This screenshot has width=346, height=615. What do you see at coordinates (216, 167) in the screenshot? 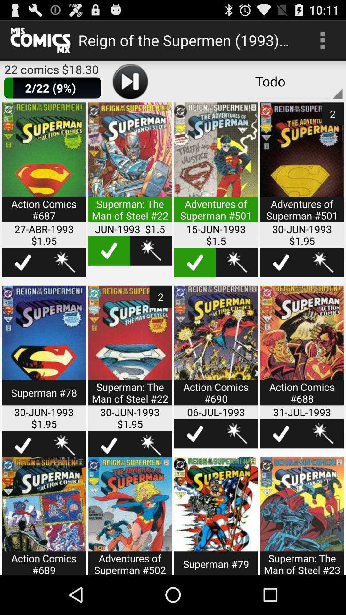
I see `open selection` at bounding box center [216, 167].